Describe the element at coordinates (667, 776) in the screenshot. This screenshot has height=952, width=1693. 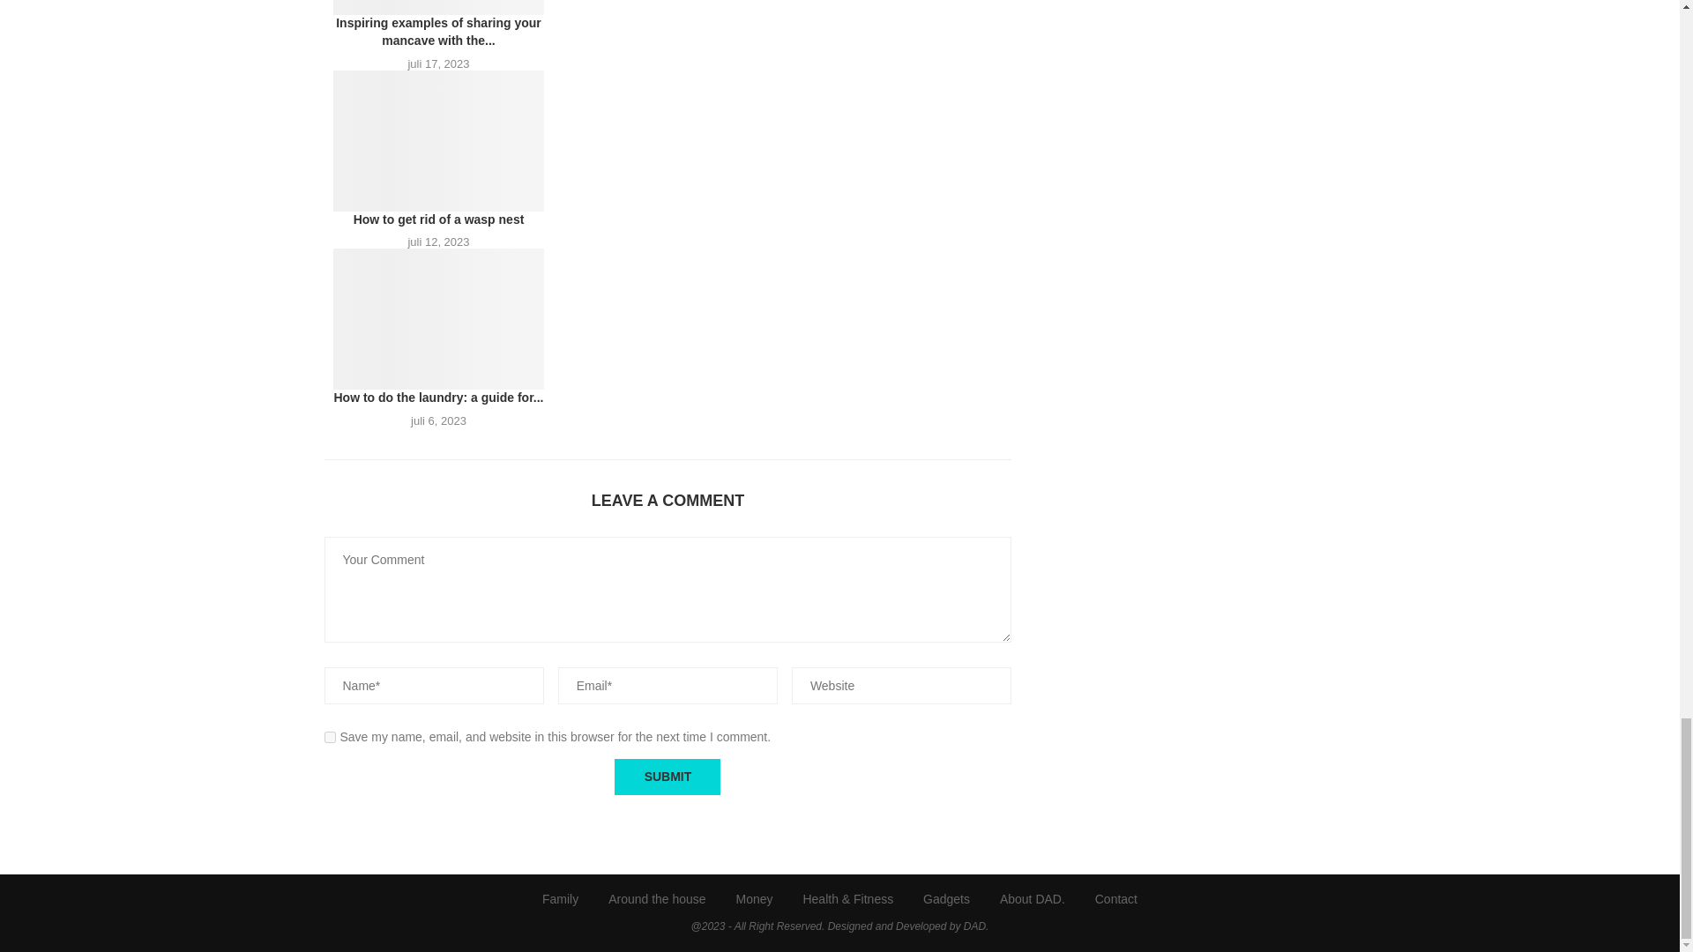
I see `Submit` at that location.